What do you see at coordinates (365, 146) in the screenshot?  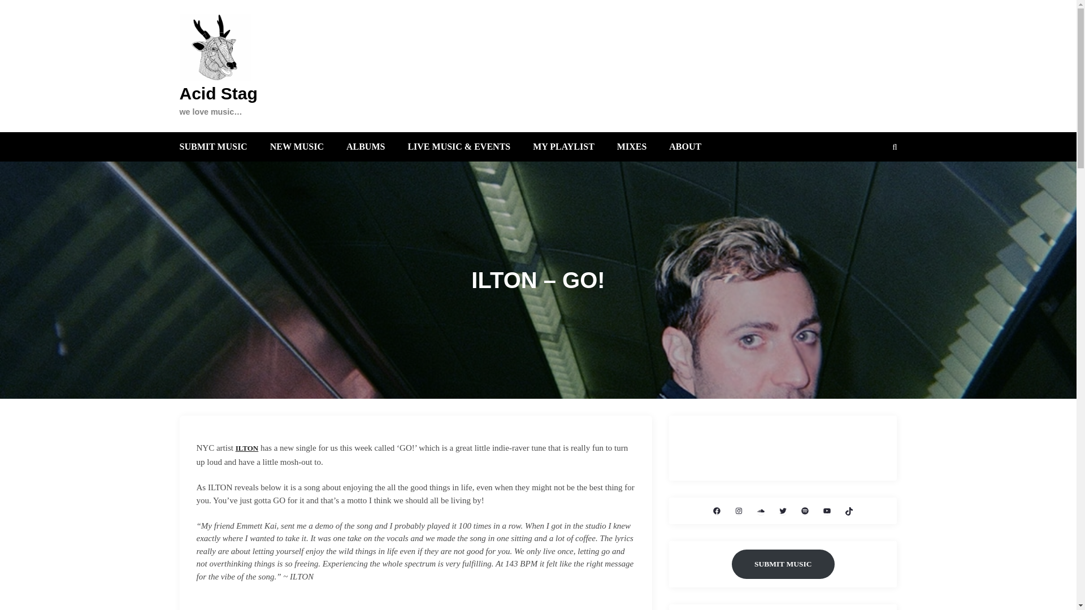 I see `ALBUMS` at bounding box center [365, 146].